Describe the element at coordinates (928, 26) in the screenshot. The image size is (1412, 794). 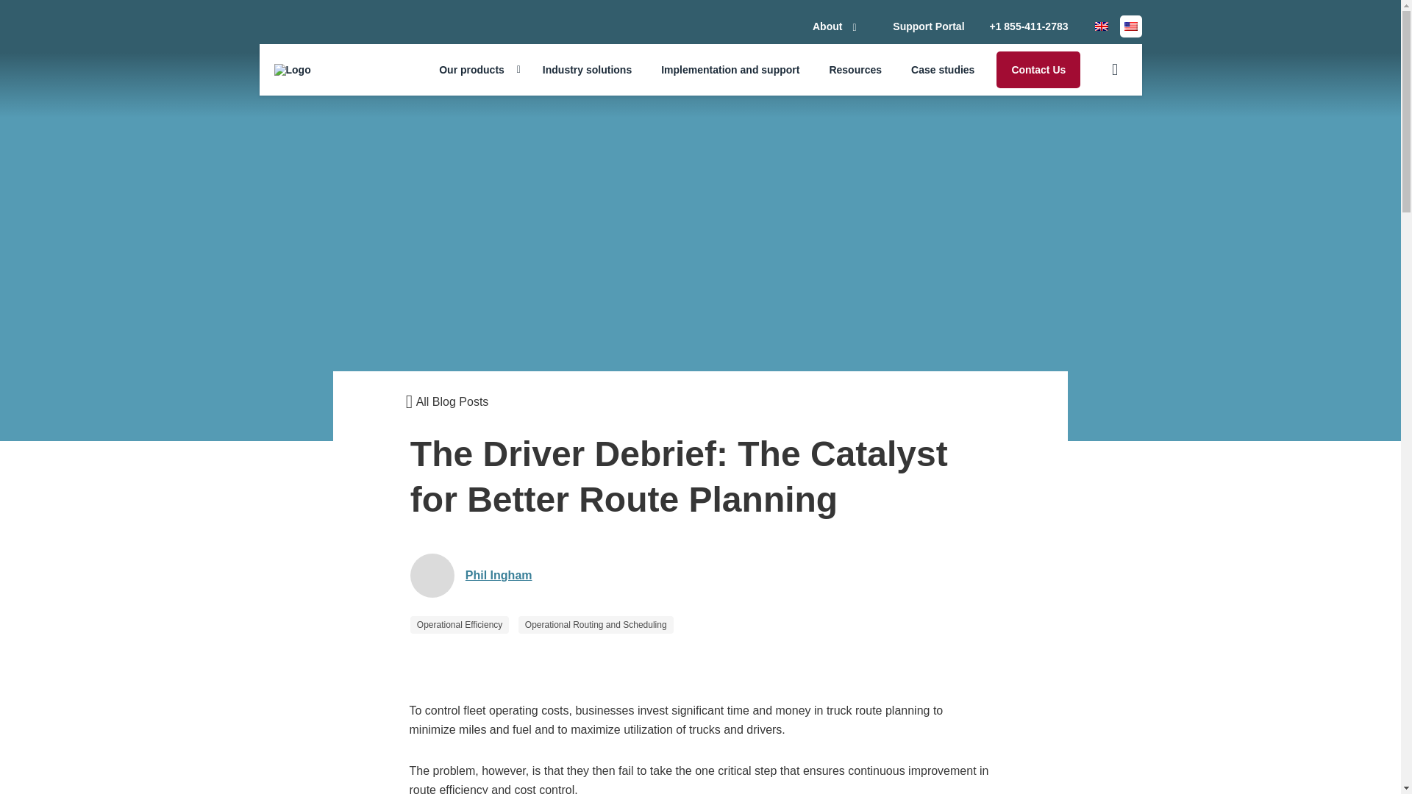
I see `Support Portal` at that location.